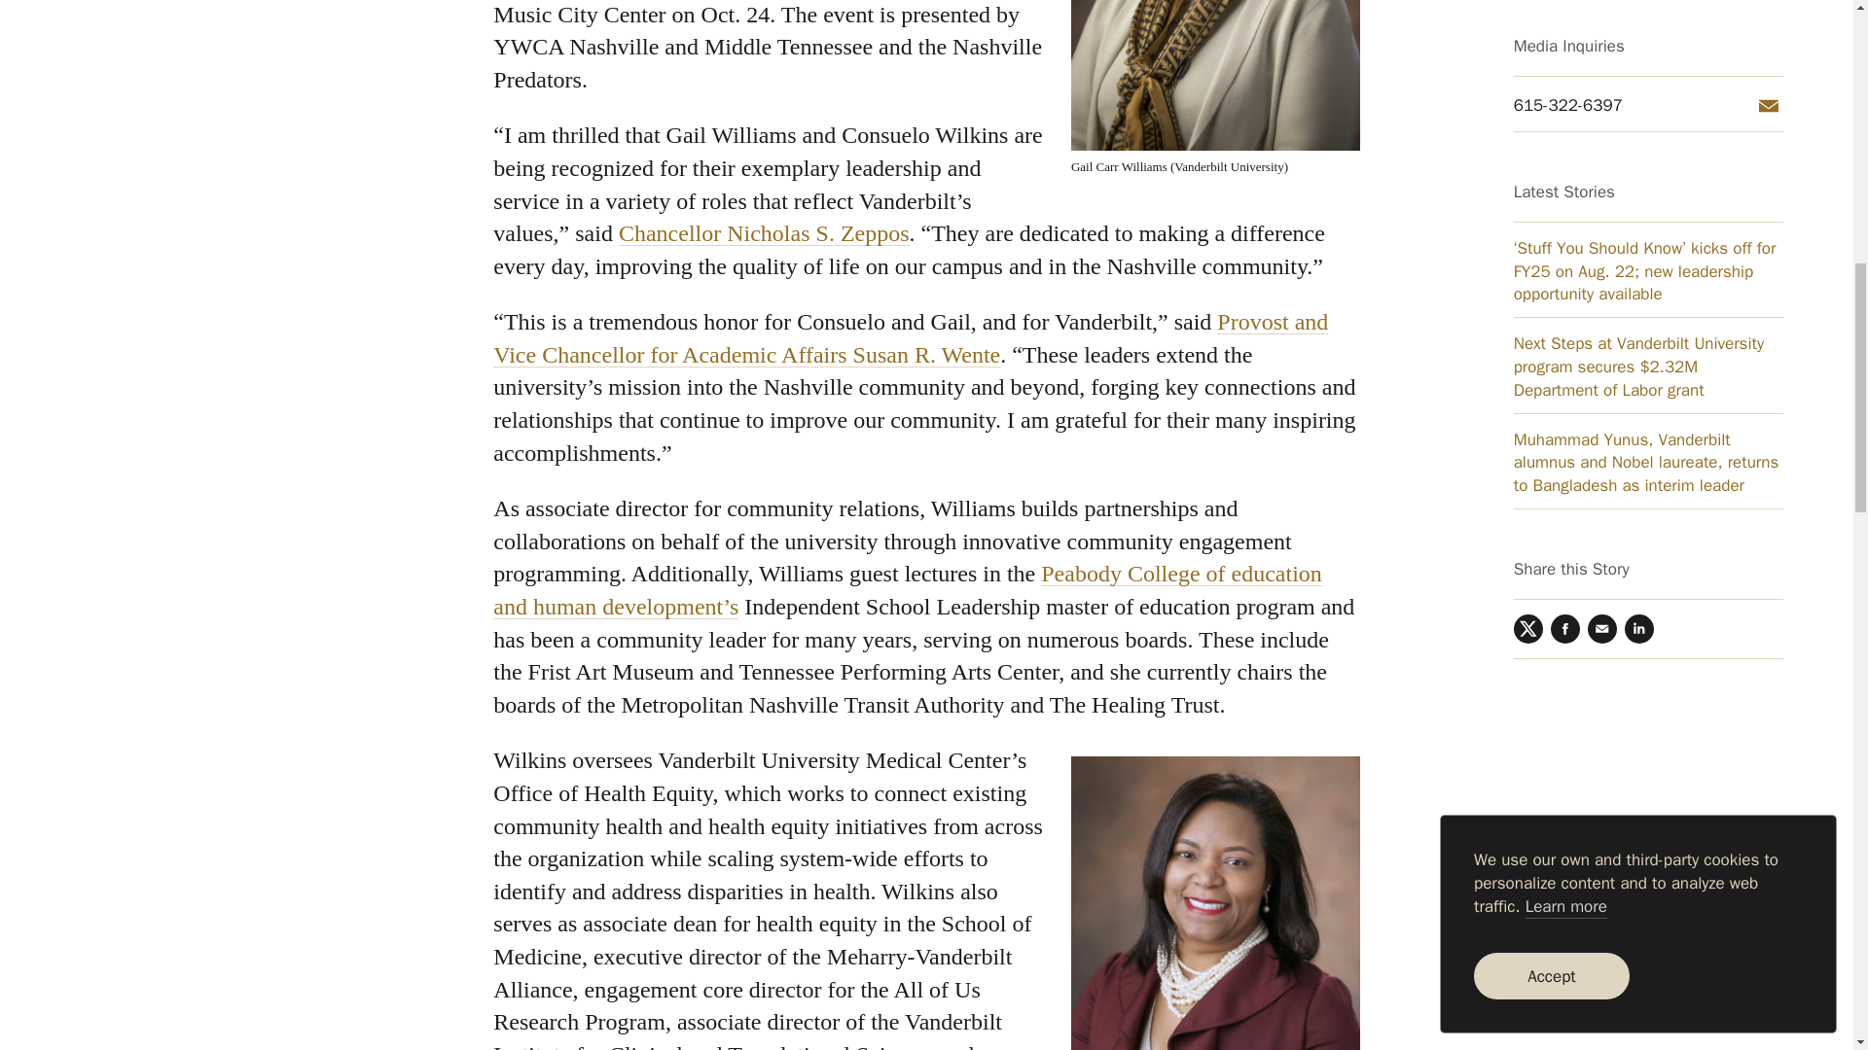  I want to click on Twitter, so click(1527, 157).